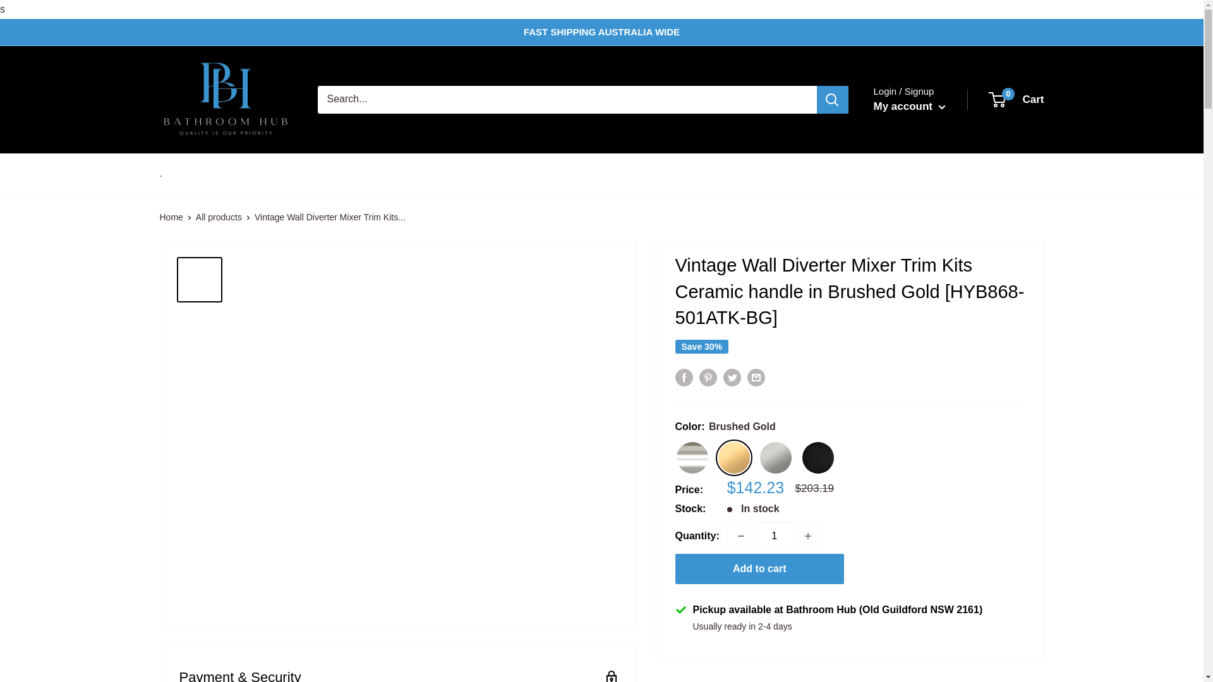 The image size is (1213, 682). What do you see at coordinates (807, 536) in the screenshot?
I see `Increase quantity by 1` at bounding box center [807, 536].